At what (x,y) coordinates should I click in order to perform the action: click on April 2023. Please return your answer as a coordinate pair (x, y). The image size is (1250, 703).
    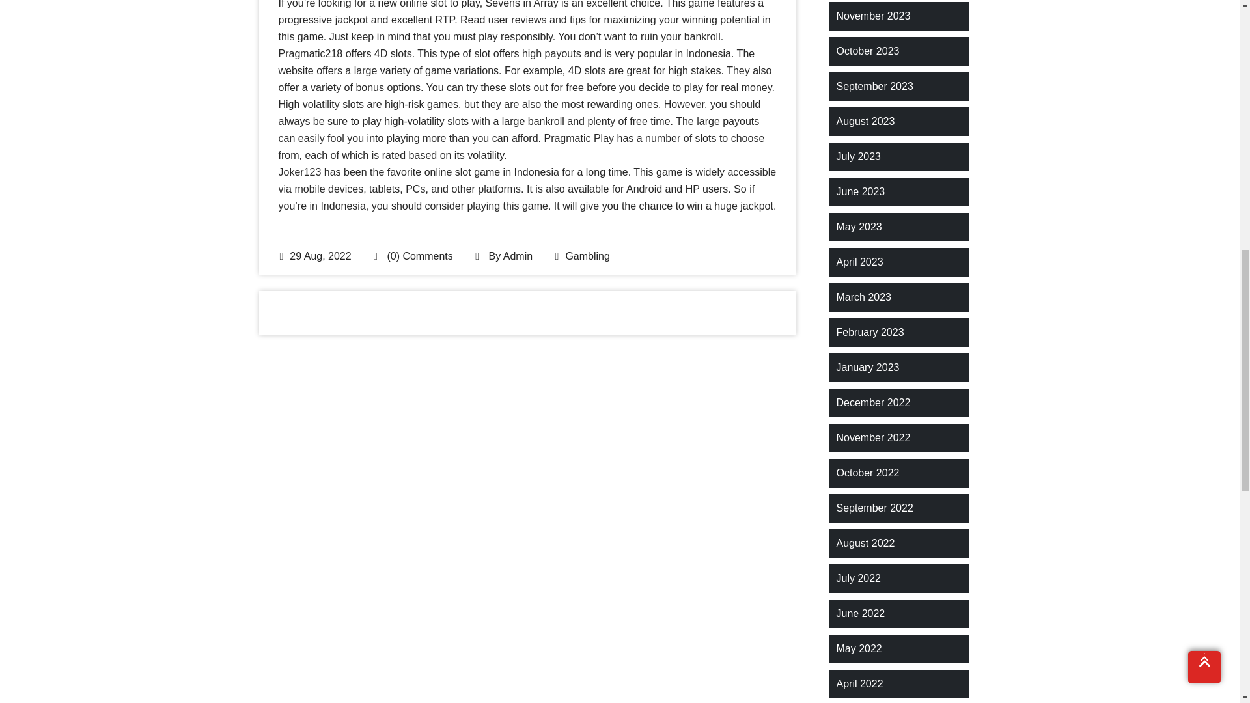
    Looking at the image, I should click on (859, 262).